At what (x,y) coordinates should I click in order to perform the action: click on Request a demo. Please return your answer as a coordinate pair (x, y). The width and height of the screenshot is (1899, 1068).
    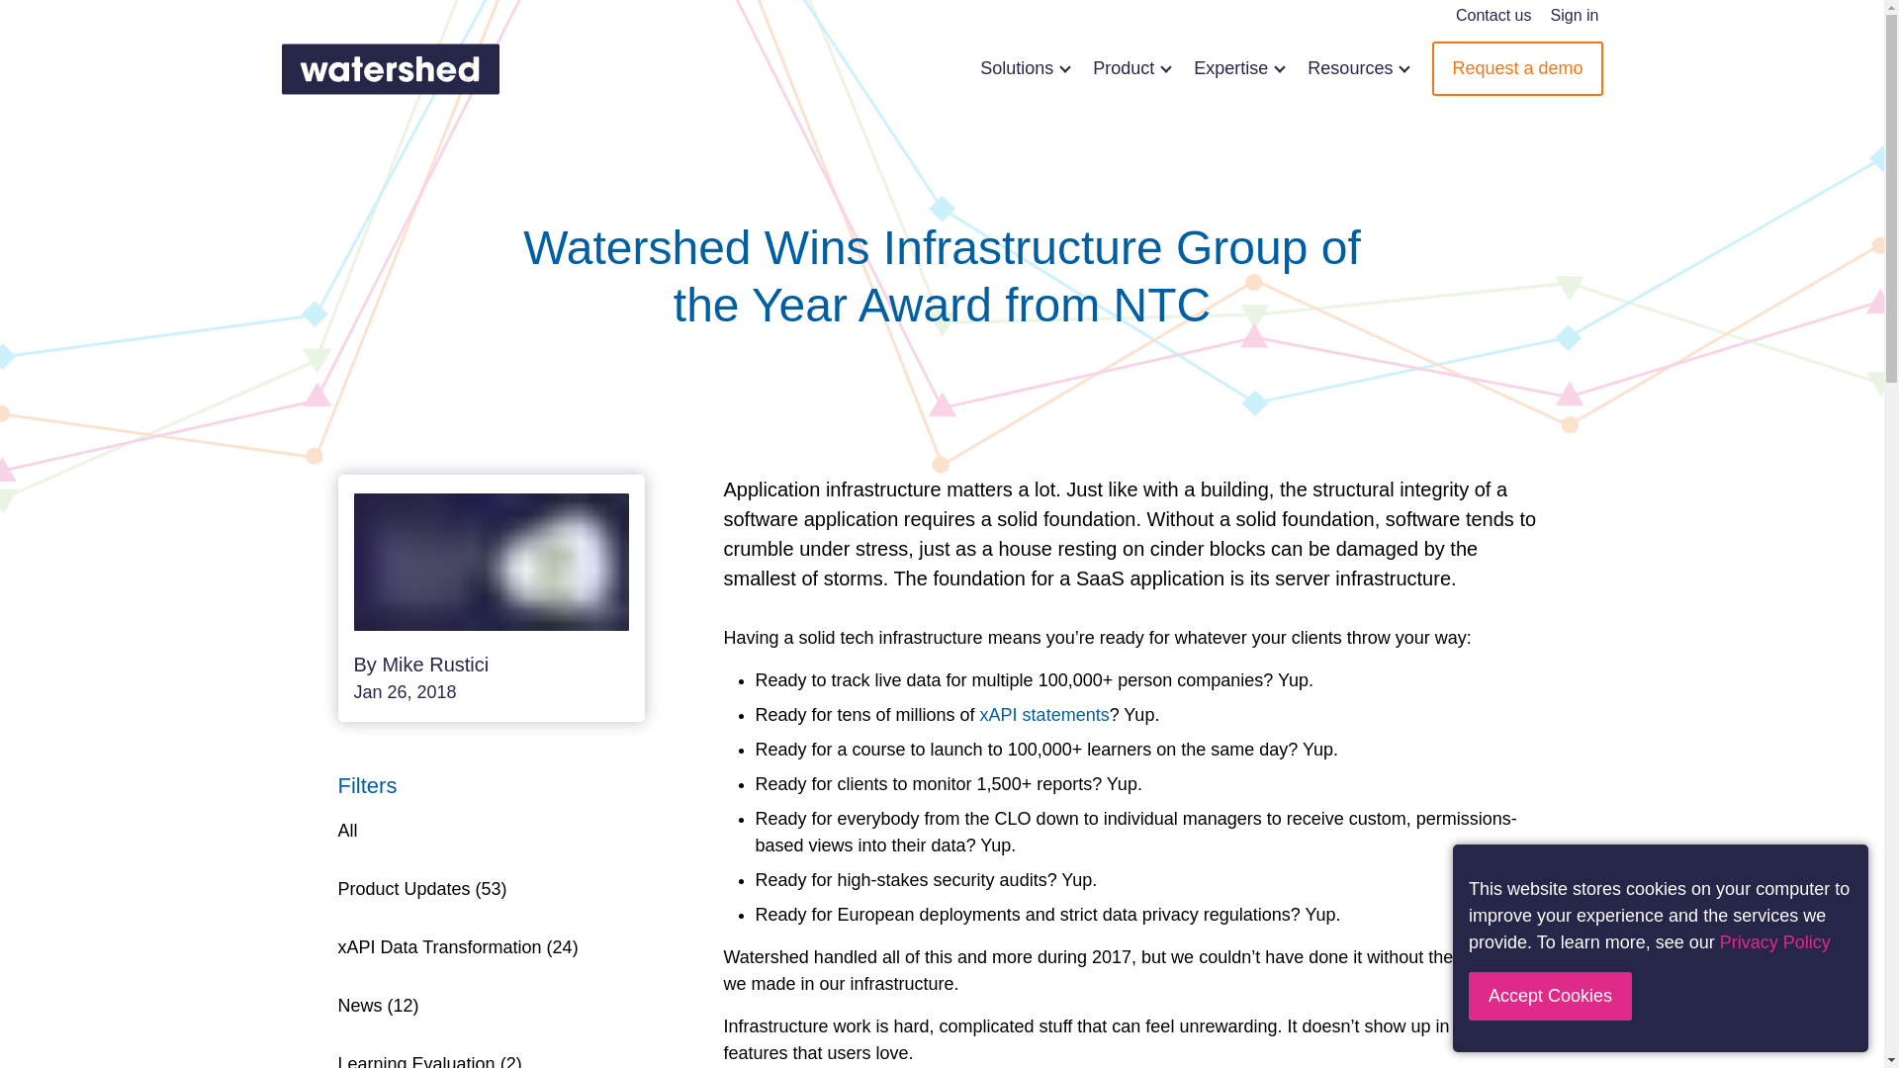
    Looking at the image, I should click on (1517, 69).